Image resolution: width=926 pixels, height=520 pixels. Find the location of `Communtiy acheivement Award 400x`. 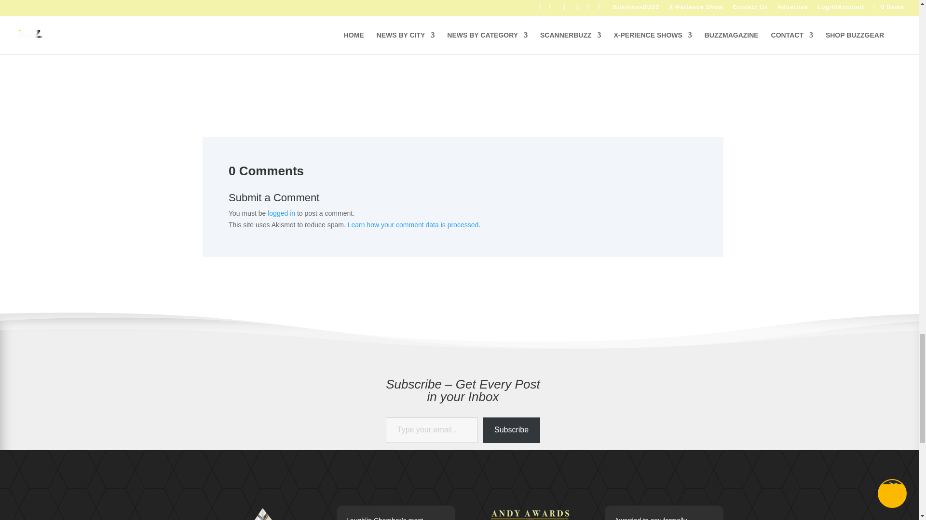

Communtiy acheivement Award 400x is located at coordinates (262, 512).